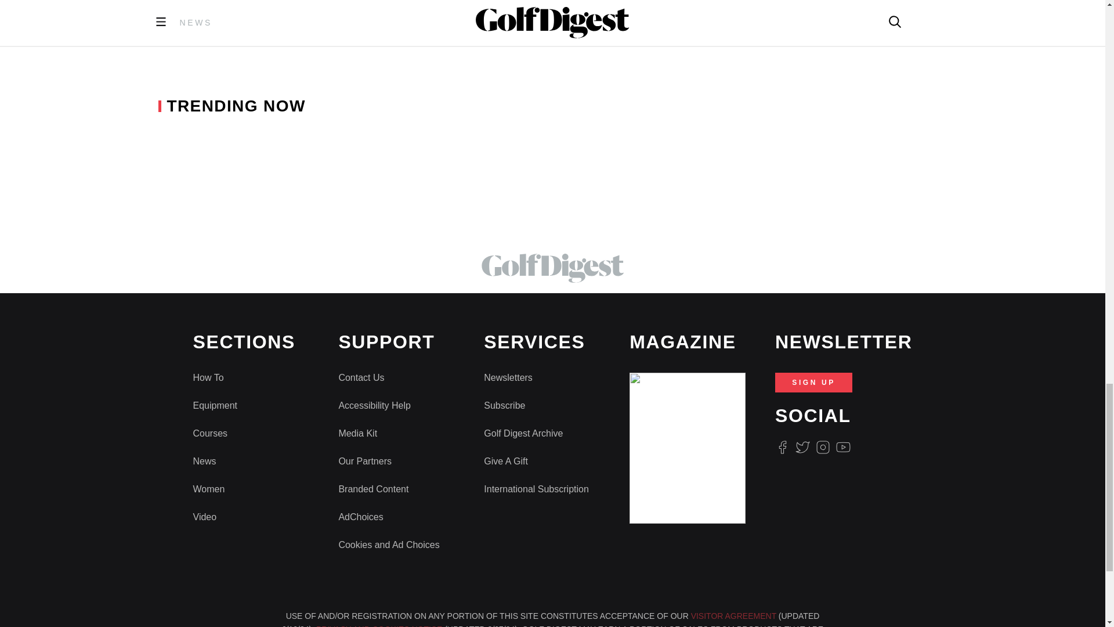  What do you see at coordinates (844, 447) in the screenshot?
I see `Youtube Icon` at bounding box center [844, 447].